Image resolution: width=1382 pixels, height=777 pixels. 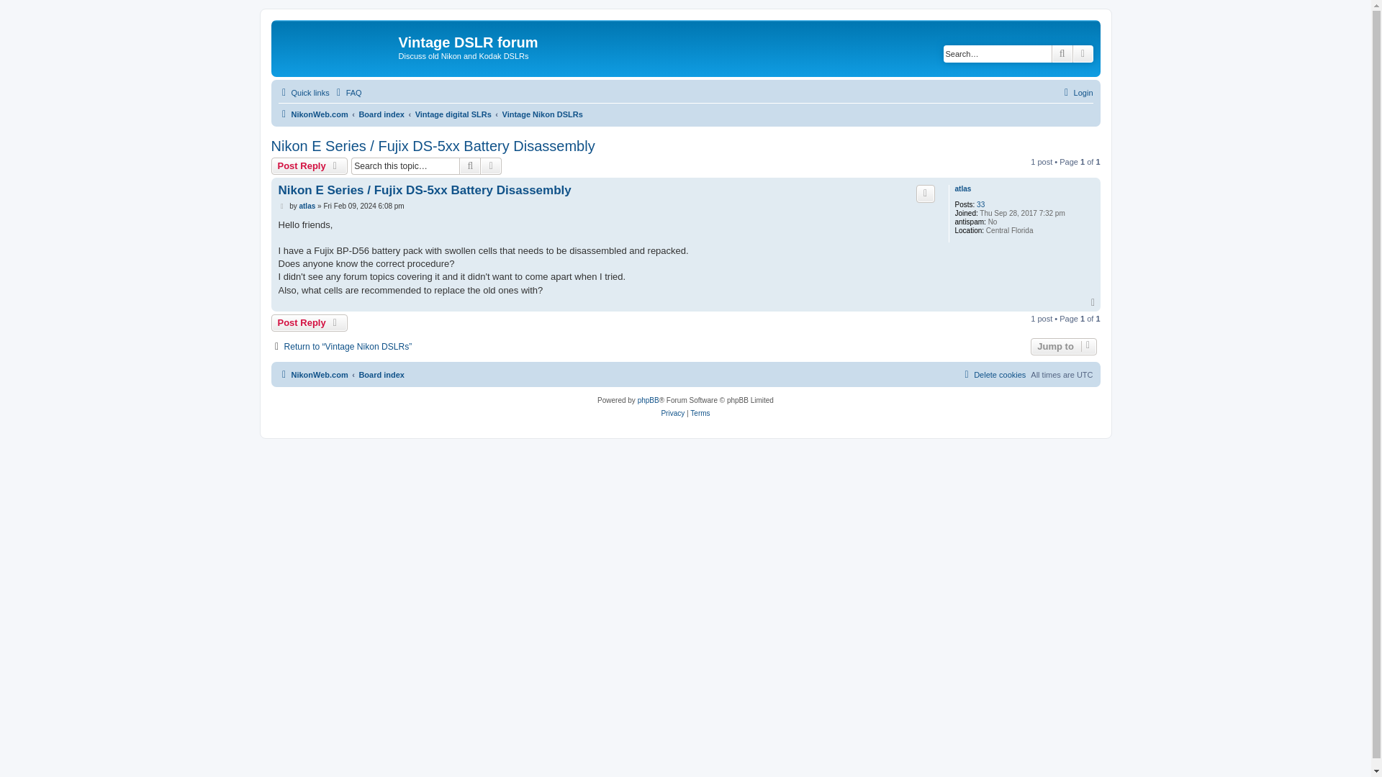 What do you see at coordinates (282, 206) in the screenshot?
I see `Post` at bounding box center [282, 206].